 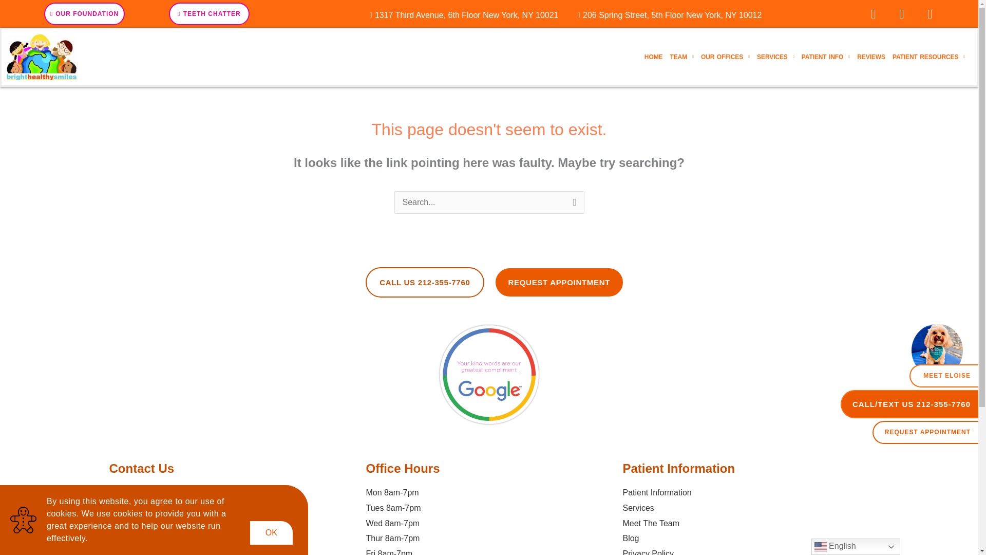 What do you see at coordinates (775, 57) in the screenshot?
I see `SERVICES` at bounding box center [775, 57].